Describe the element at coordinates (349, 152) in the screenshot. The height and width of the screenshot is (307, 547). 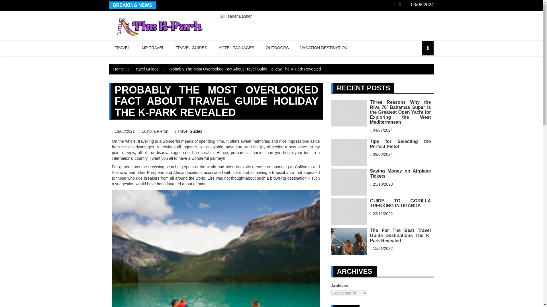
I see `Tips for Selecting the Perfect Pistol` at that location.